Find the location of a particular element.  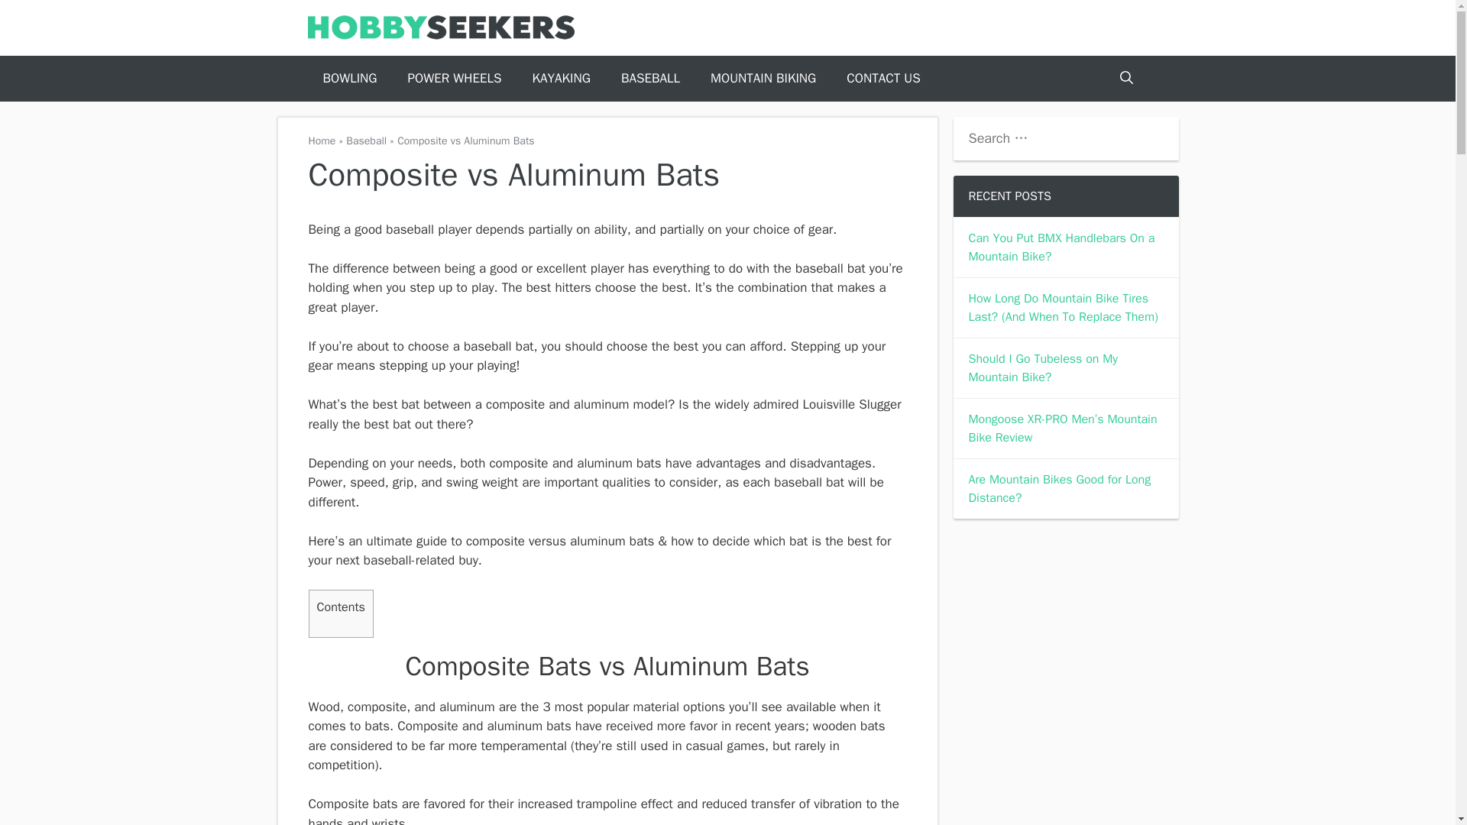

BASEBALL is located at coordinates (650, 78).